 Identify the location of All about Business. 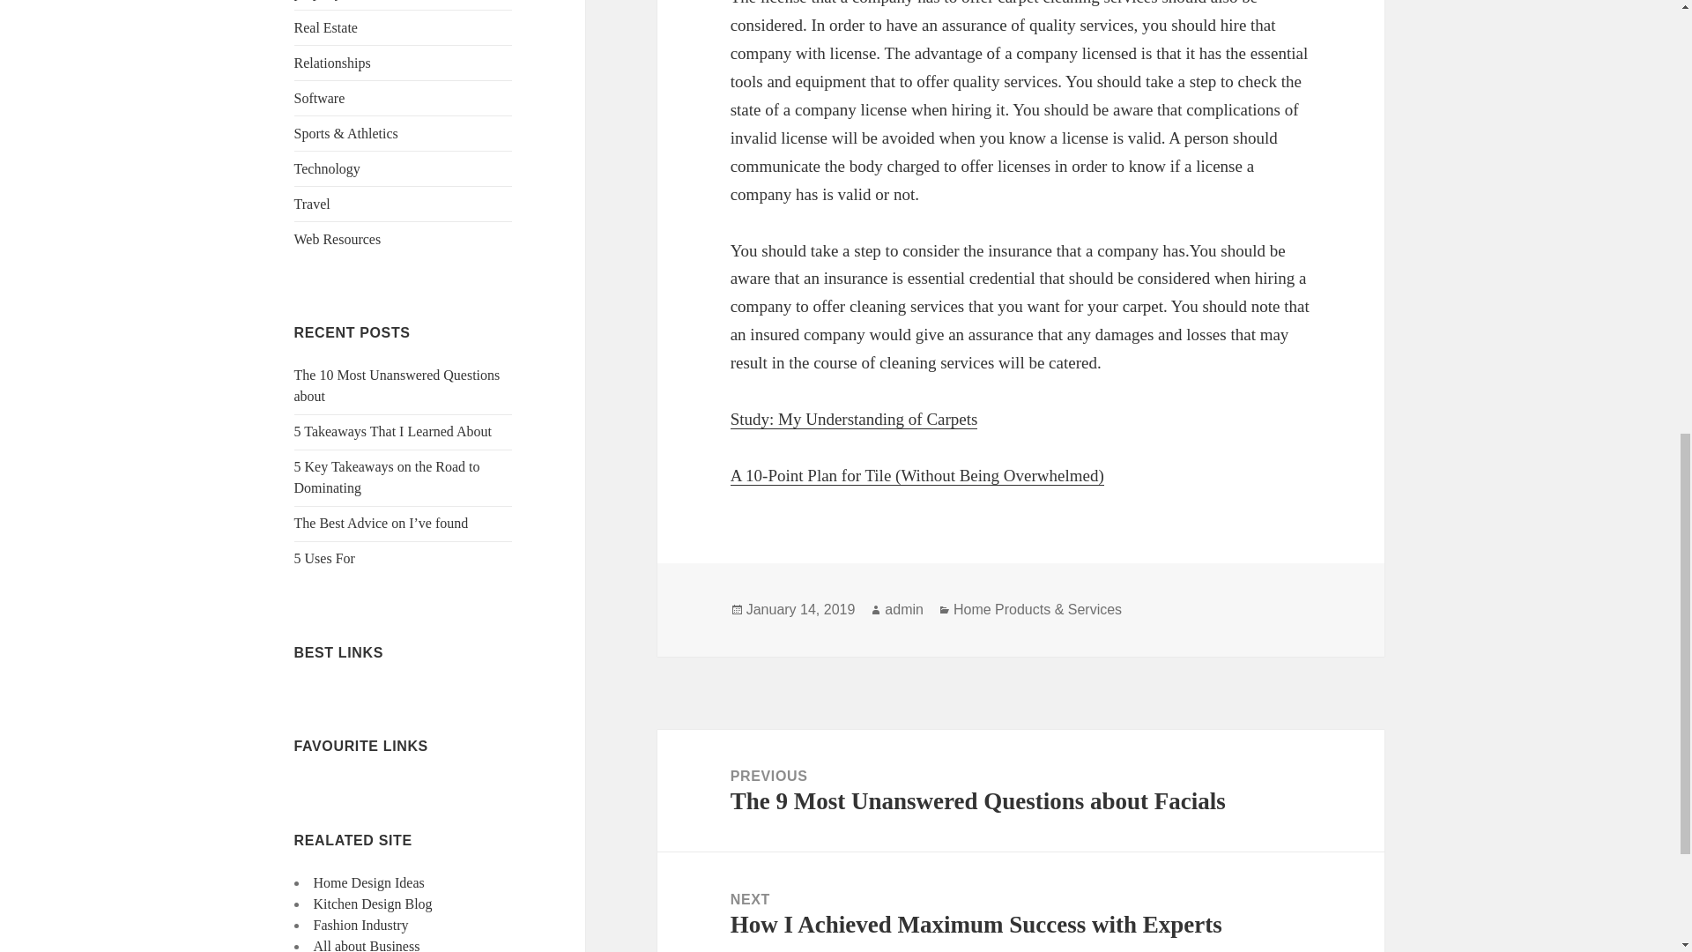
(367, 945).